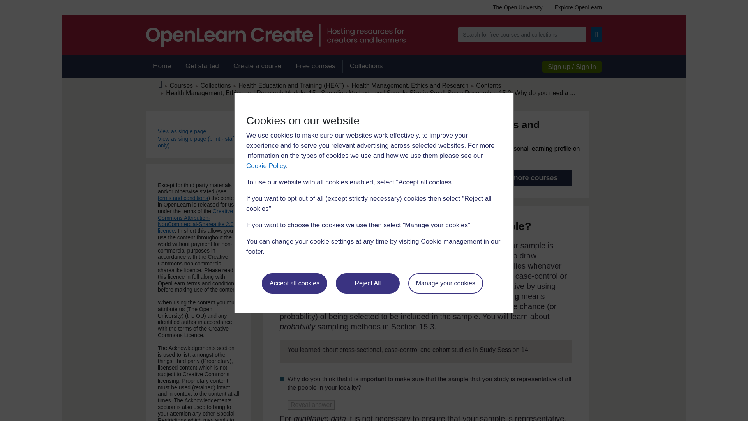 Image resolution: width=748 pixels, height=421 pixels. Describe the element at coordinates (275, 35) in the screenshot. I see `OpenLearn Create` at that location.